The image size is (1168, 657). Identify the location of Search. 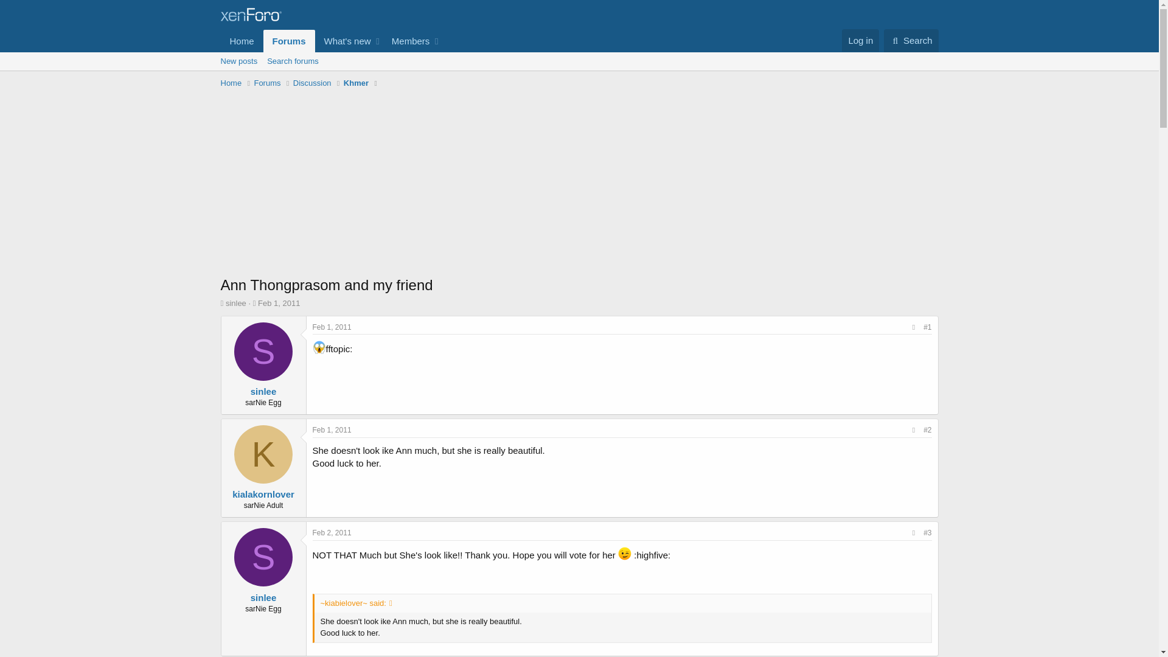
(911, 40).